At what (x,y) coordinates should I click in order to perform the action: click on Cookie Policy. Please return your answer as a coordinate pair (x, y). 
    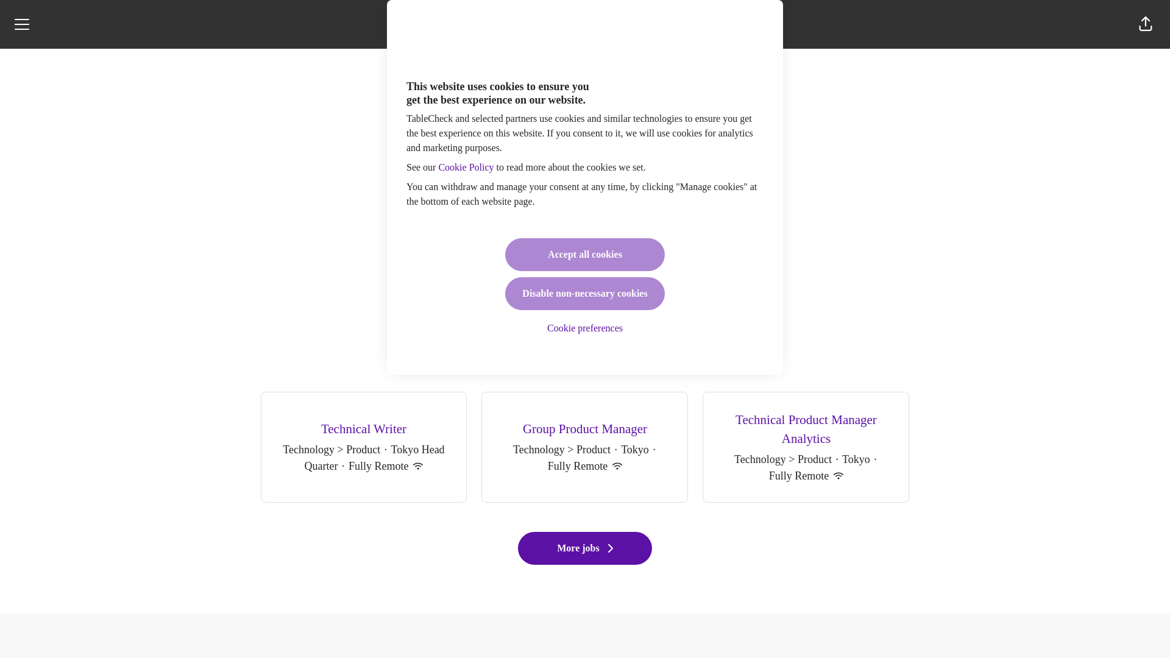
    Looking at the image, I should click on (466, 167).